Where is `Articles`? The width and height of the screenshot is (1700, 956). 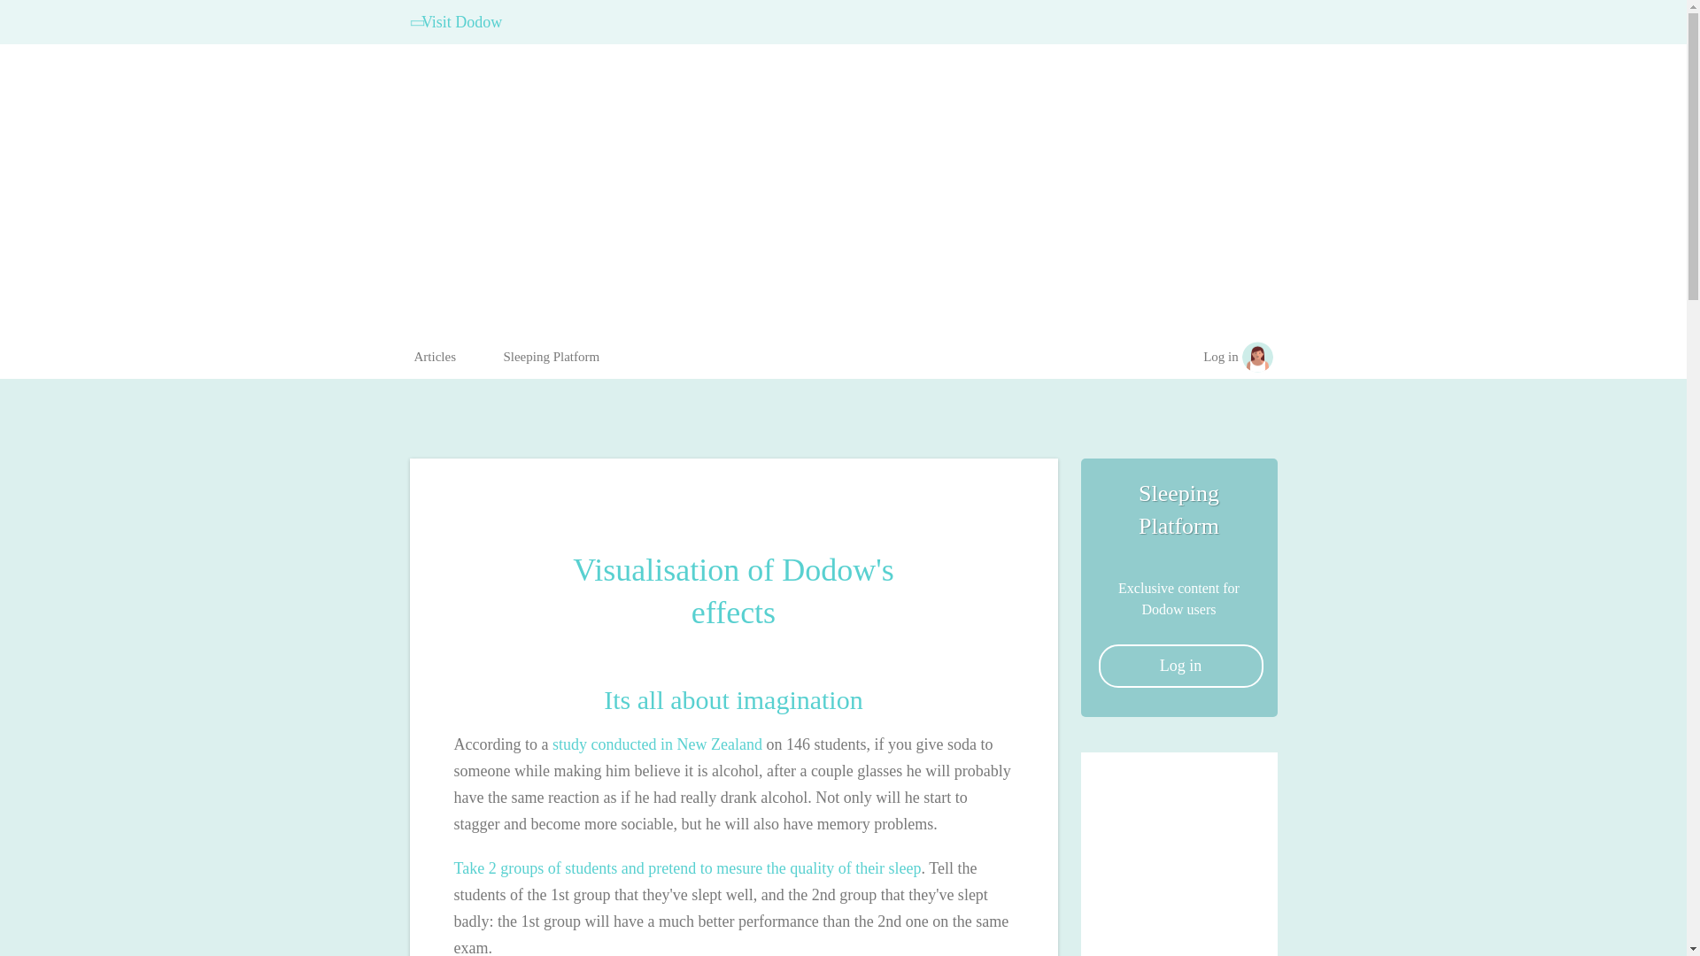 Articles is located at coordinates (435, 357).